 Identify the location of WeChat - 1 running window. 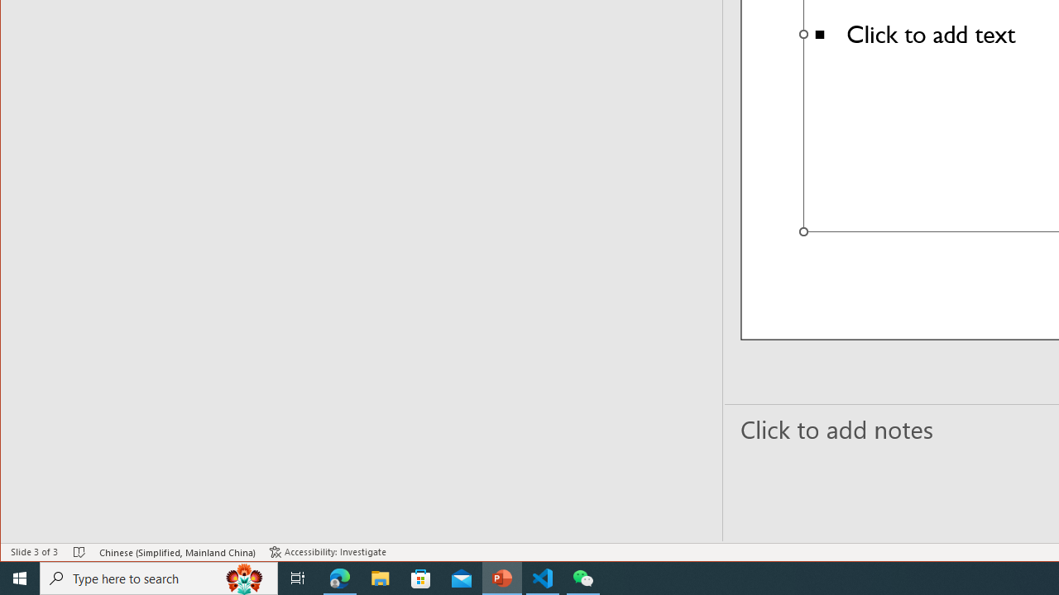
(582, 578).